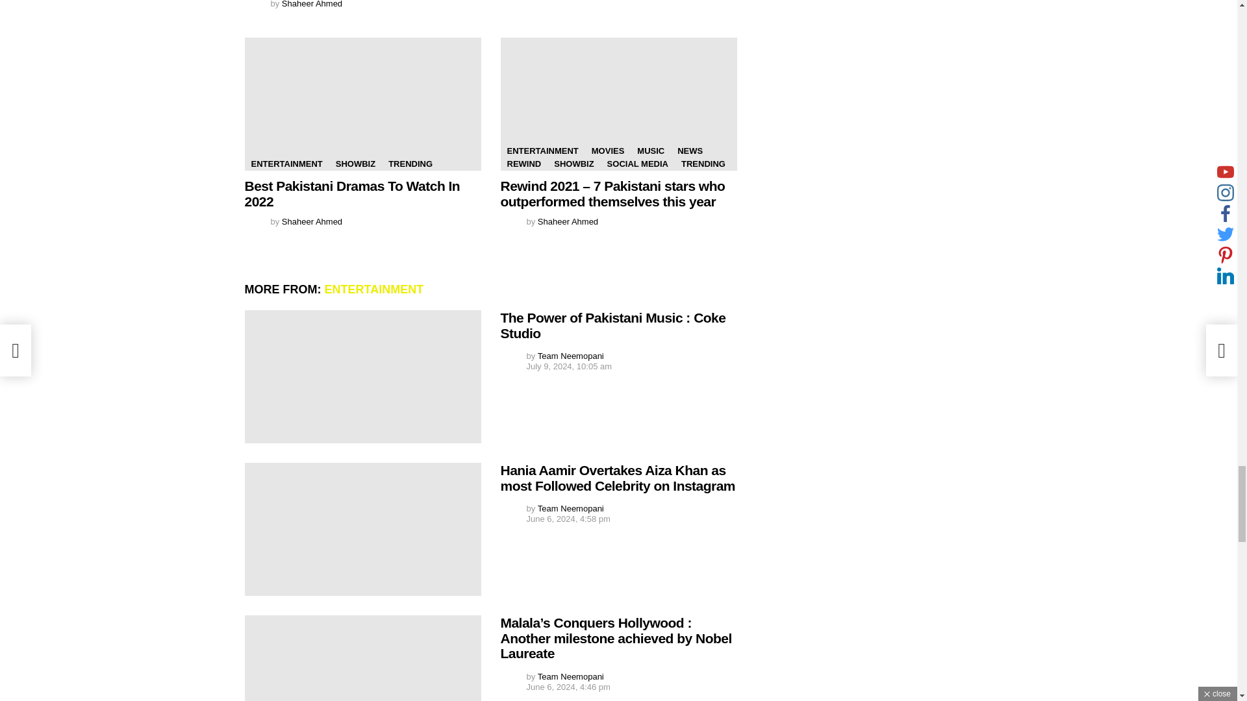  Describe the element at coordinates (312, 4) in the screenshot. I see `Posts by Shaheer Ahmed` at that location.